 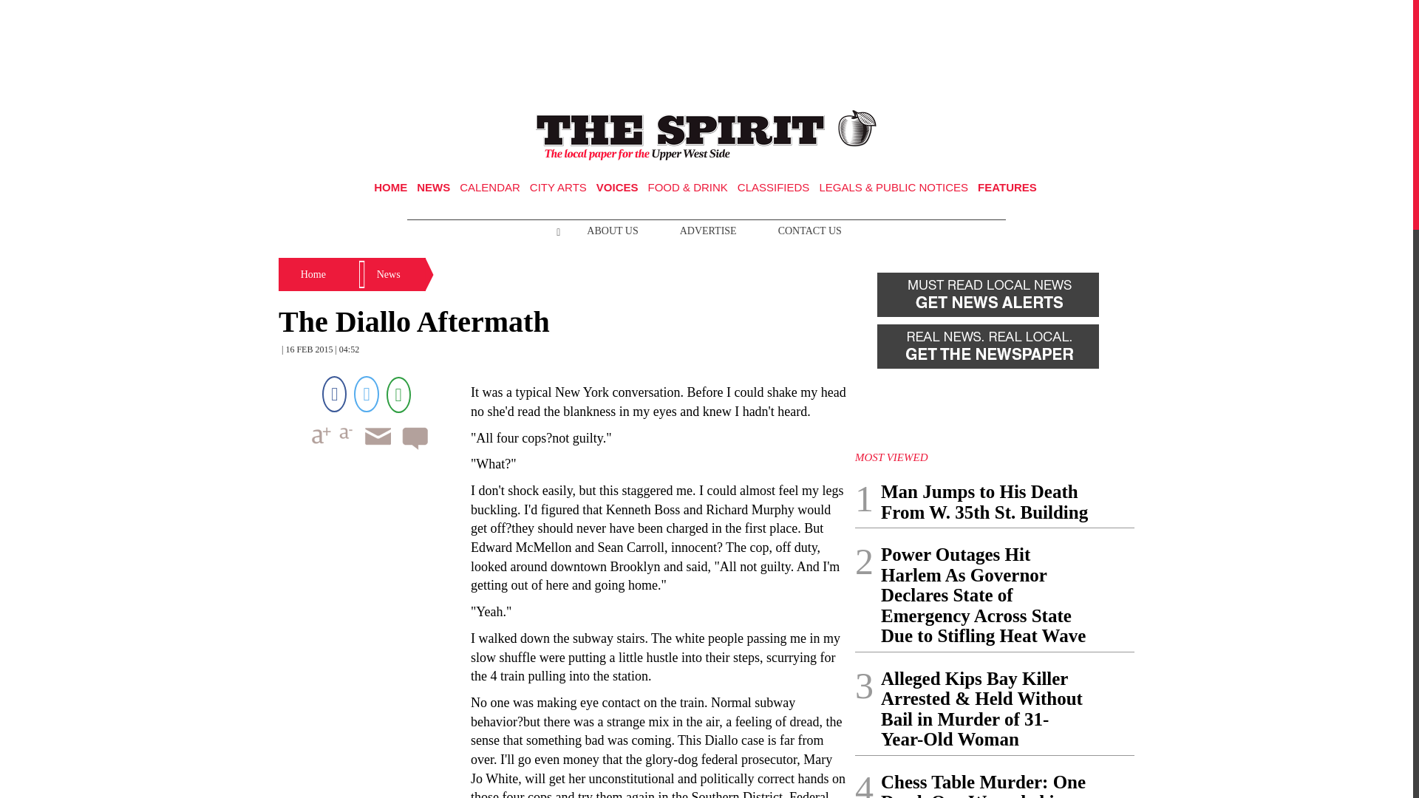 What do you see at coordinates (1007, 188) in the screenshot?
I see `FEATURES` at bounding box center [1007, 188].